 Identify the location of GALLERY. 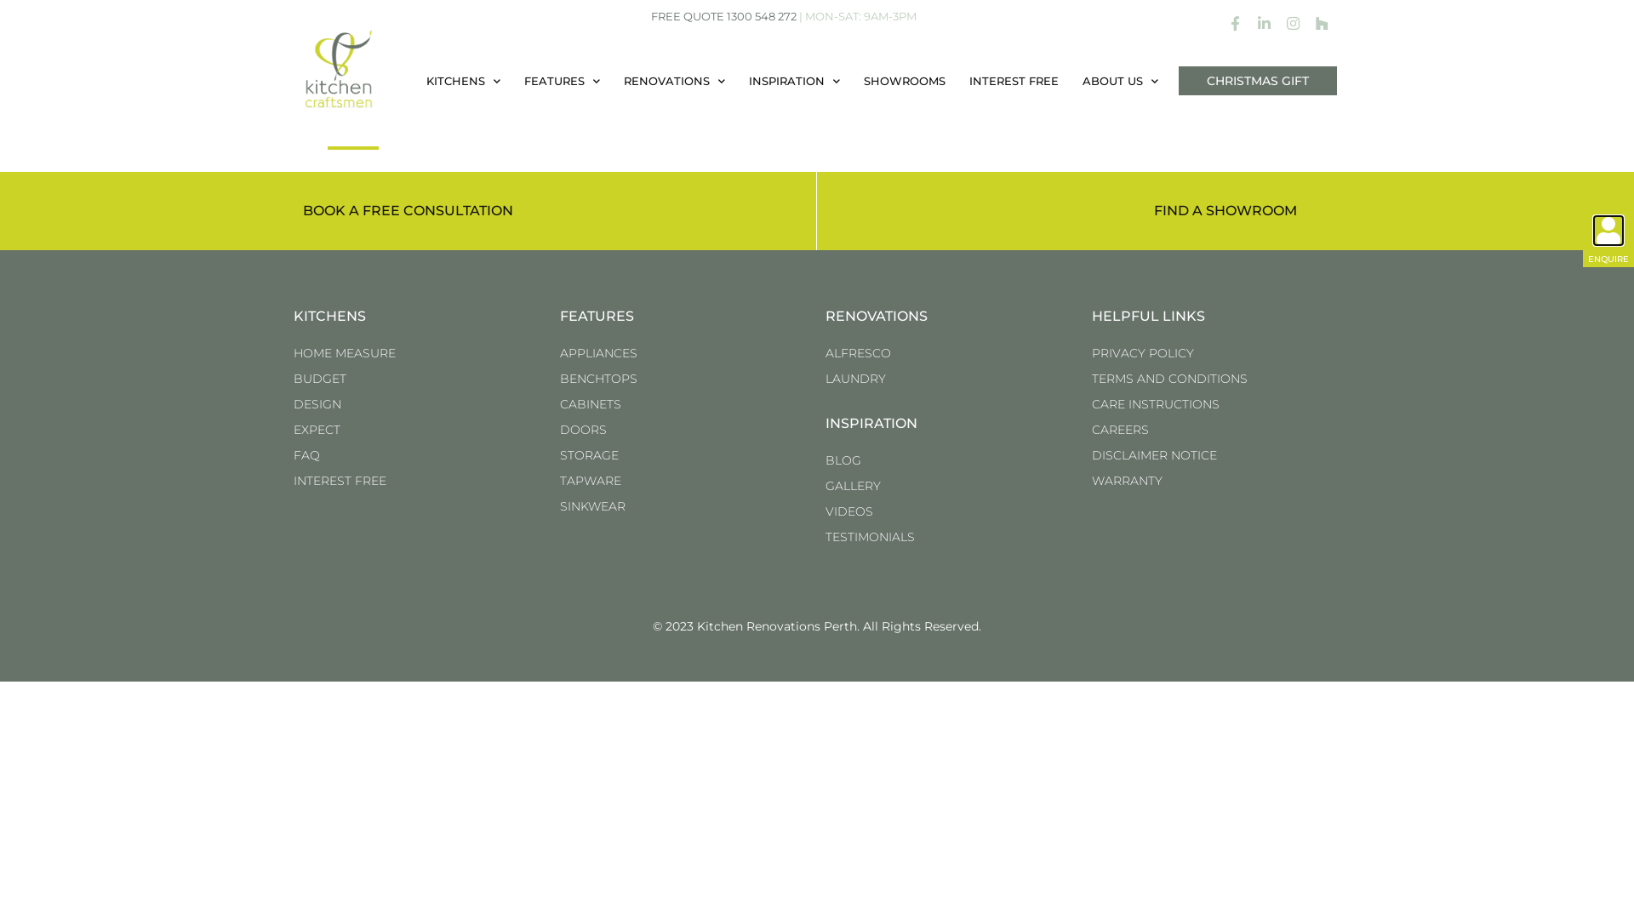
(950, 486).